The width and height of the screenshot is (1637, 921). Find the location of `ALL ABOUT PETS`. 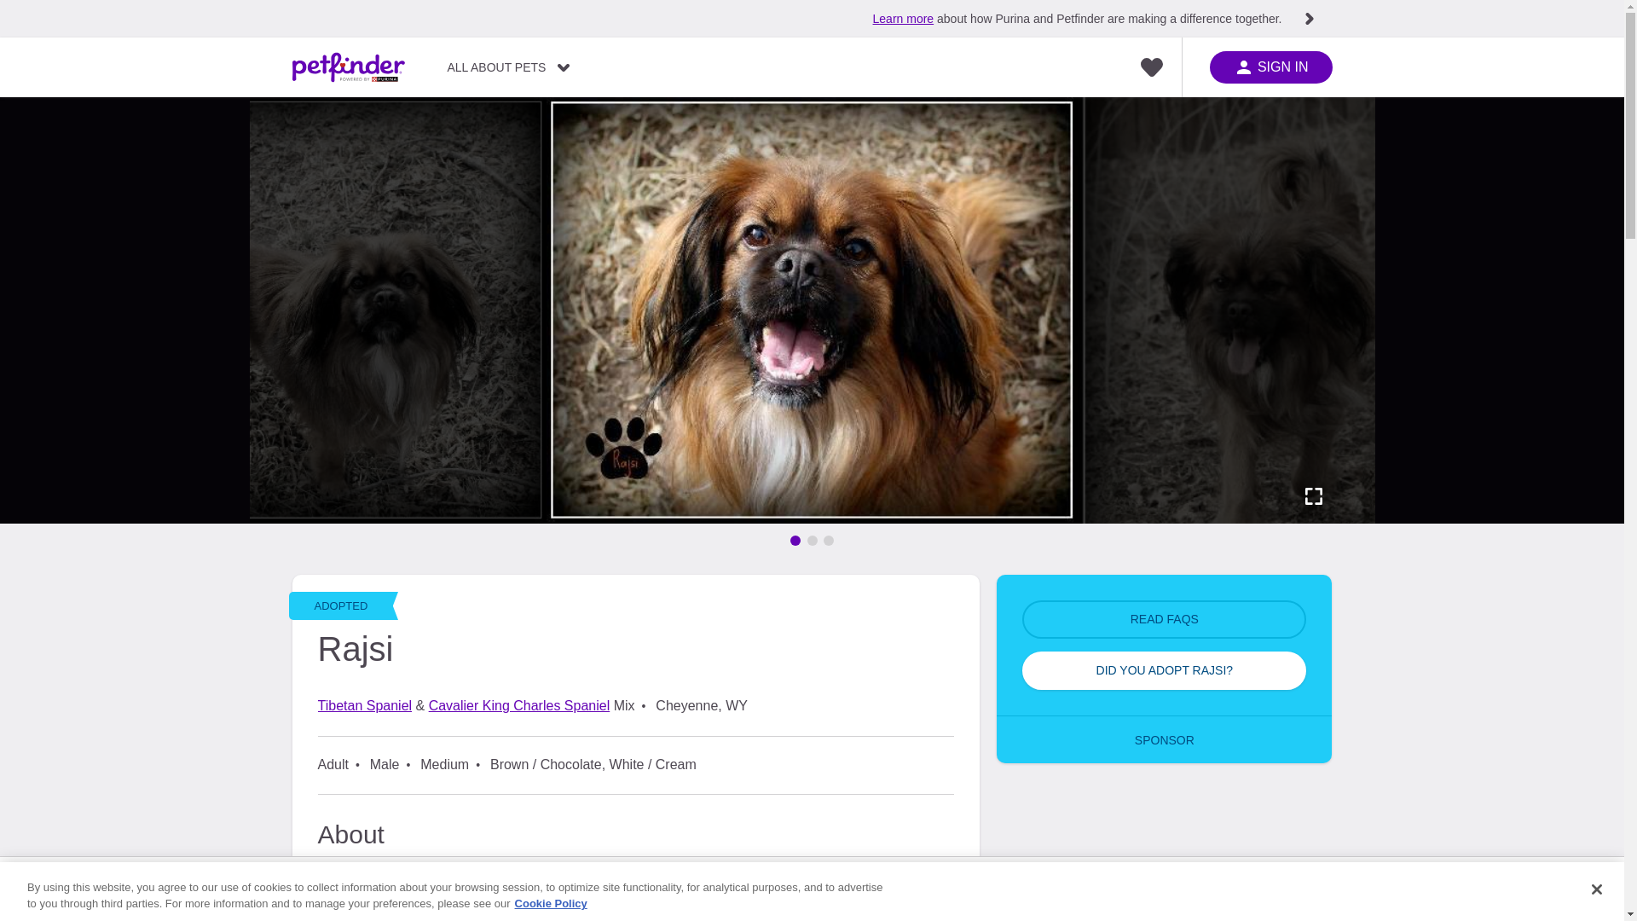

ALL ABOUT PETS is located at coordinates (508, 67).